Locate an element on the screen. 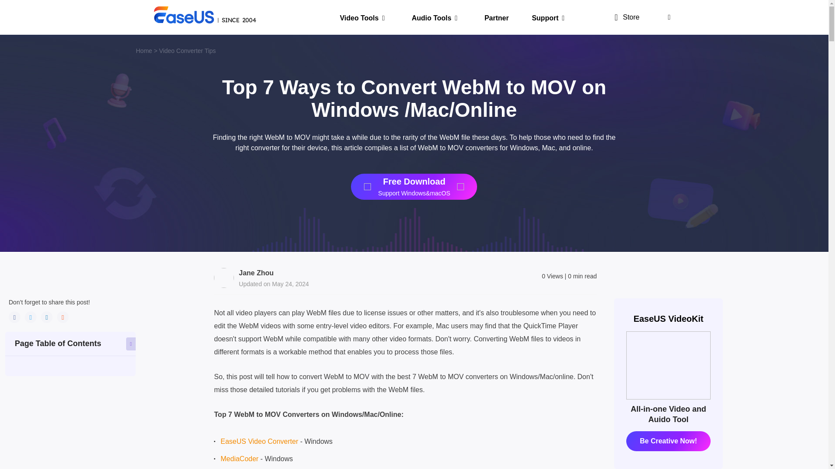 The image size is (835, 469). Video Converter Tips is located at coordinates (187, 51).